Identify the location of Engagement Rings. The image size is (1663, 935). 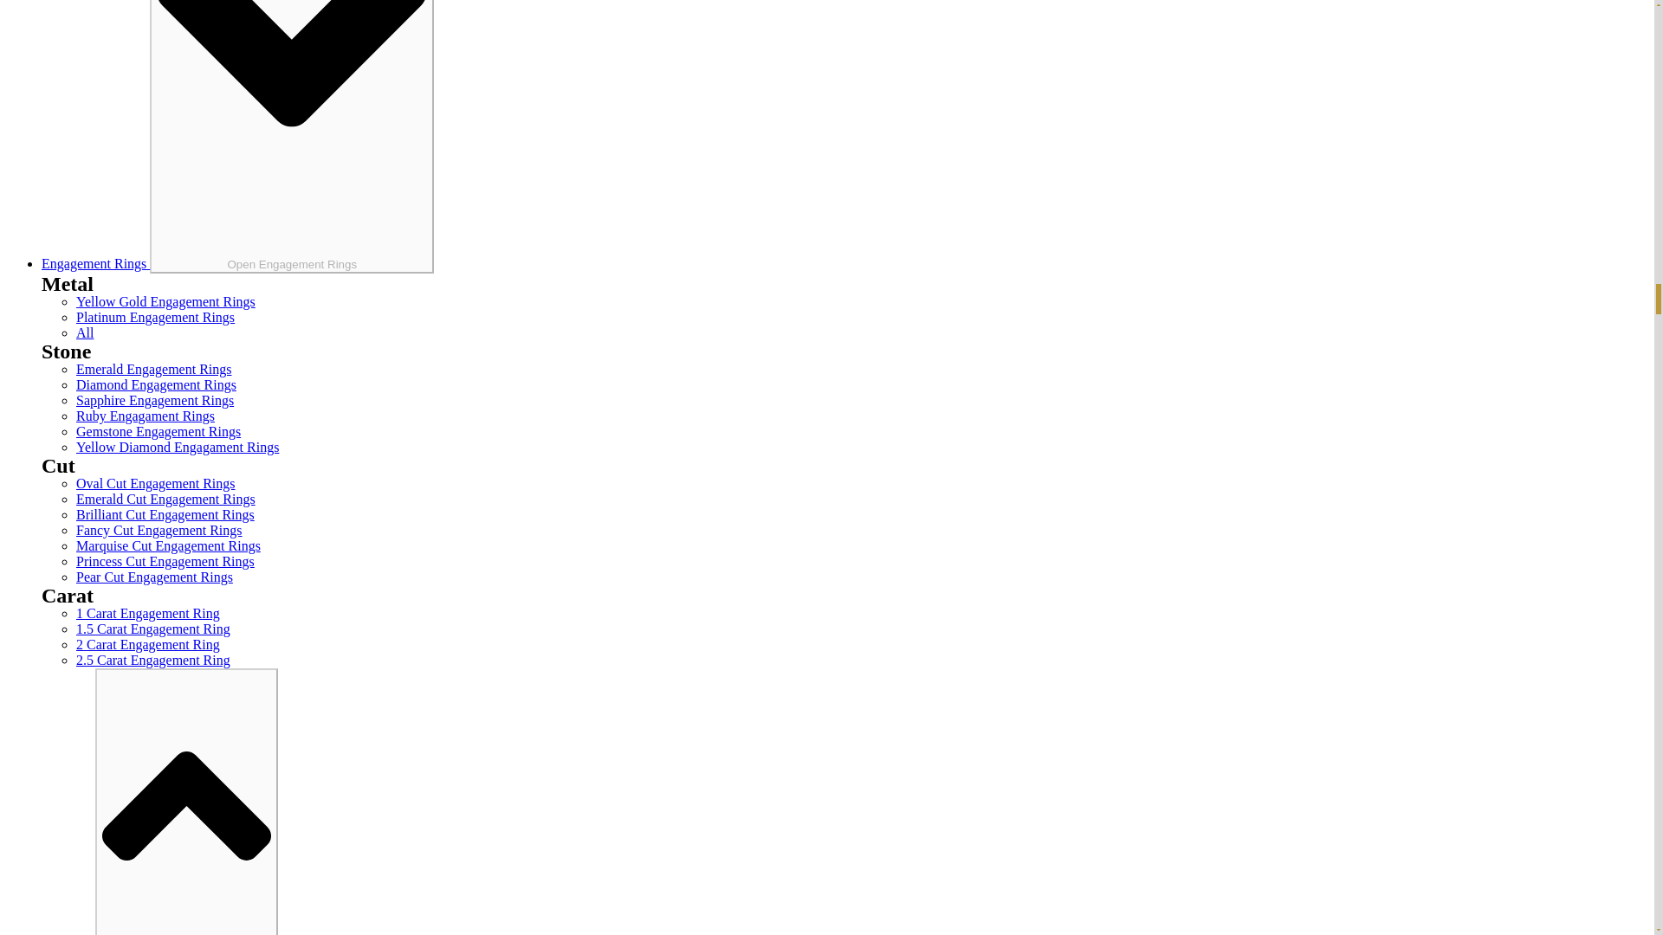
(95, 263).